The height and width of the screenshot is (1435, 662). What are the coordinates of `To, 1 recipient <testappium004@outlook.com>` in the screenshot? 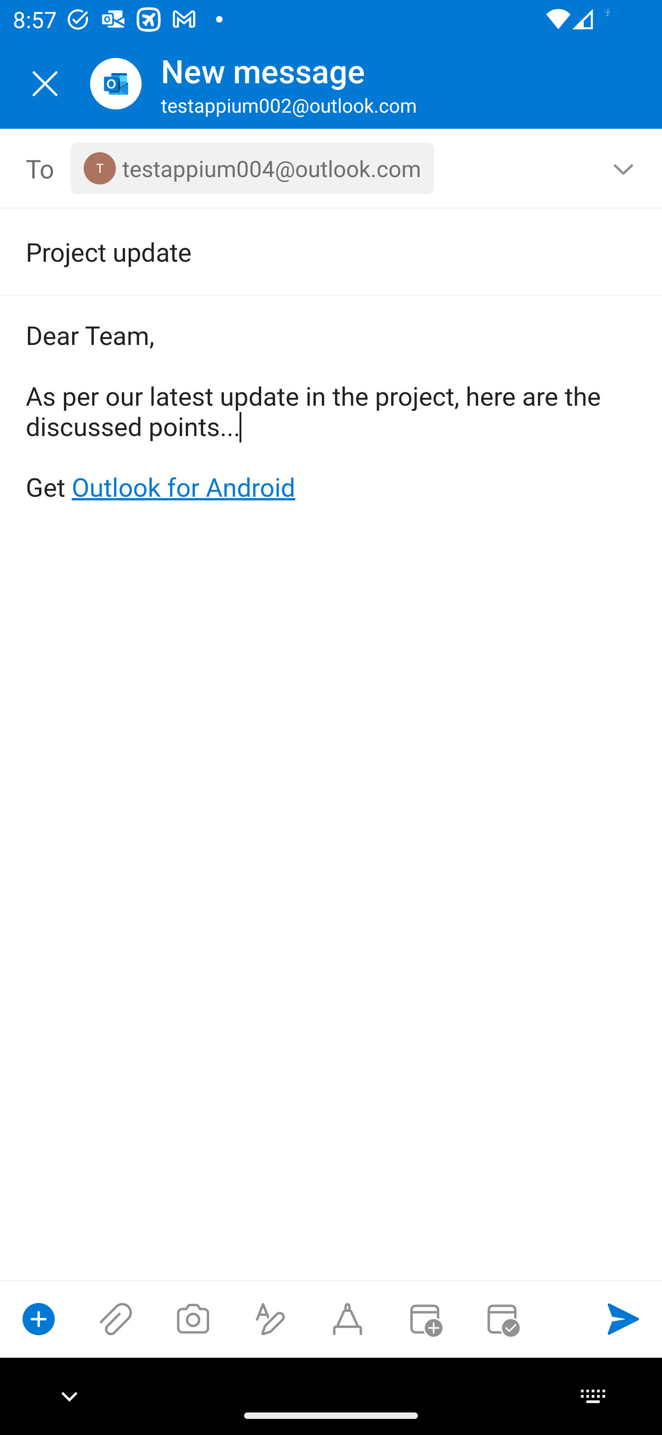 It's located at (331, 168).